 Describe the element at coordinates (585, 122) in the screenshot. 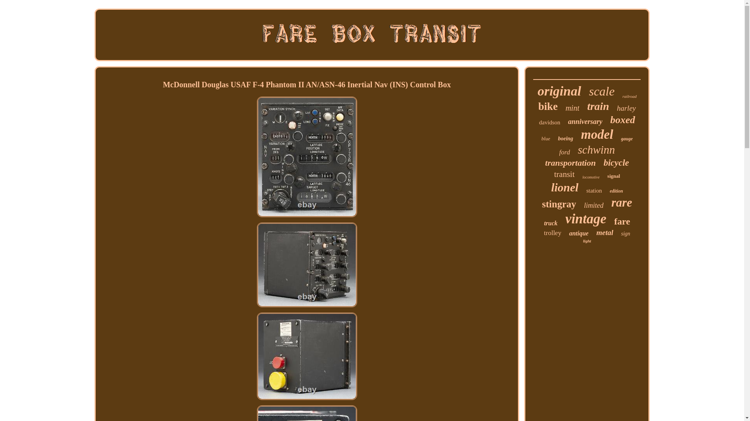

I see `anniversary` at that location.